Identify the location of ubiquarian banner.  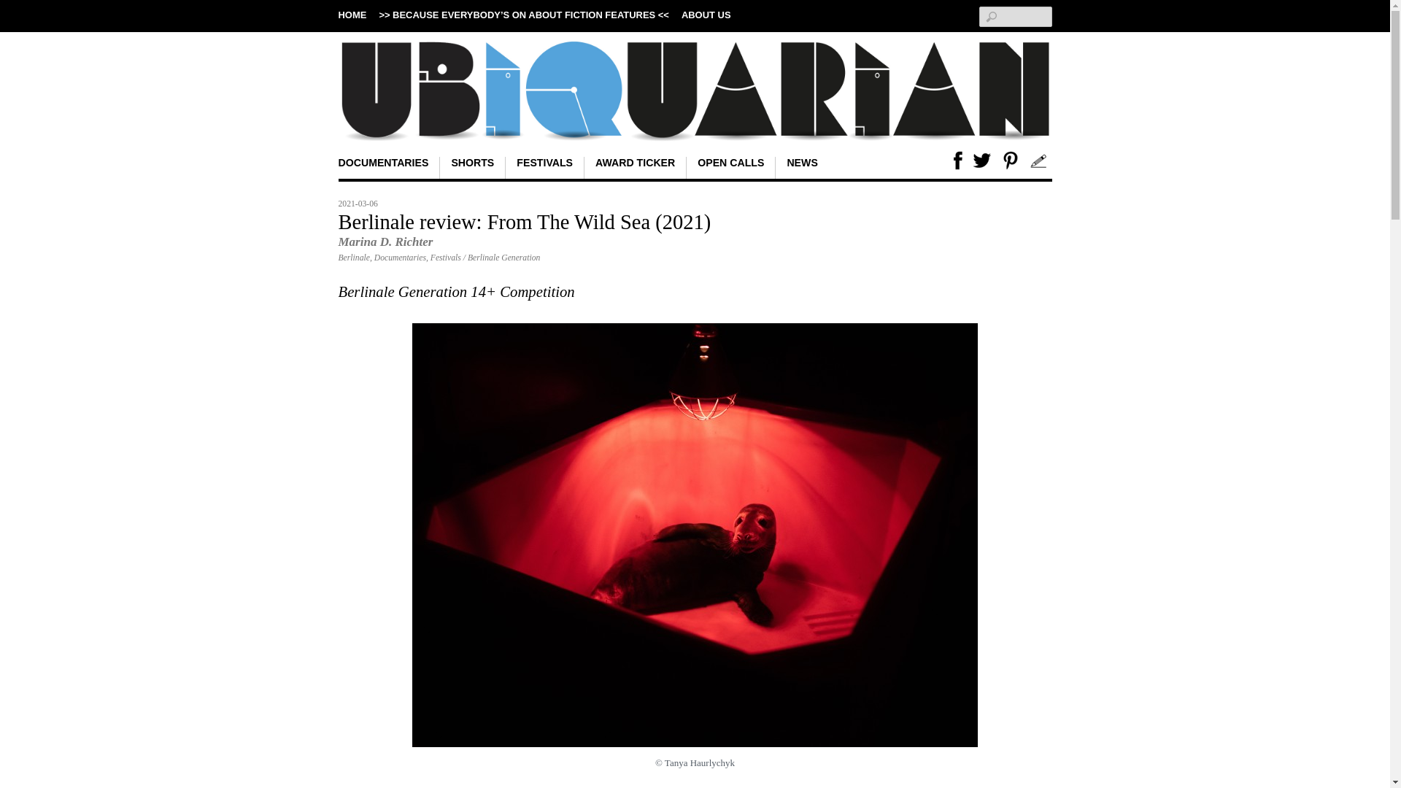
(695, 90).